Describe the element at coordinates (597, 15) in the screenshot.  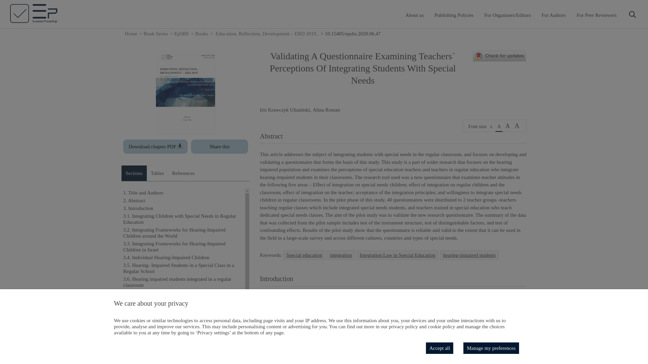
I see `For Peer Reviewers` at that location.